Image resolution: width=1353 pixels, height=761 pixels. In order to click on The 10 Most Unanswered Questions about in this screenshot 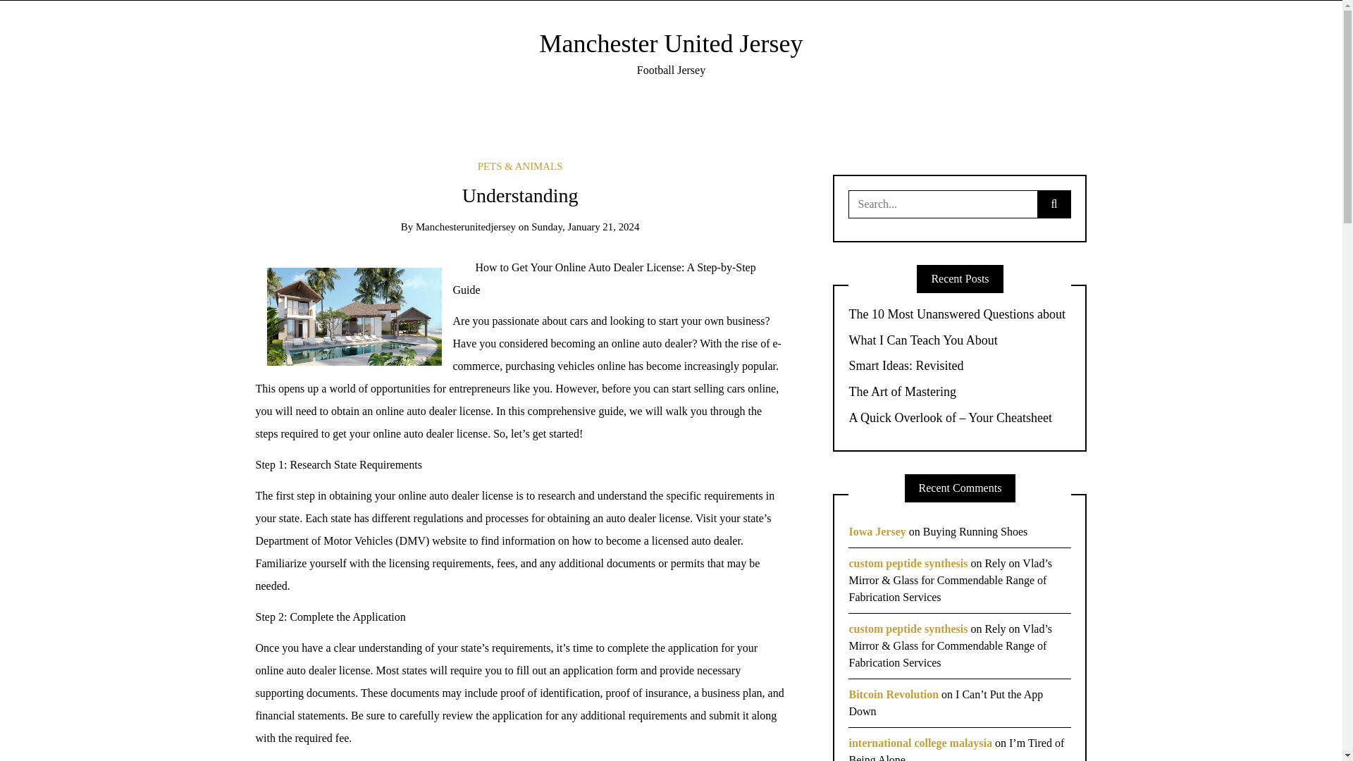, I will do `click(960, 314)`.